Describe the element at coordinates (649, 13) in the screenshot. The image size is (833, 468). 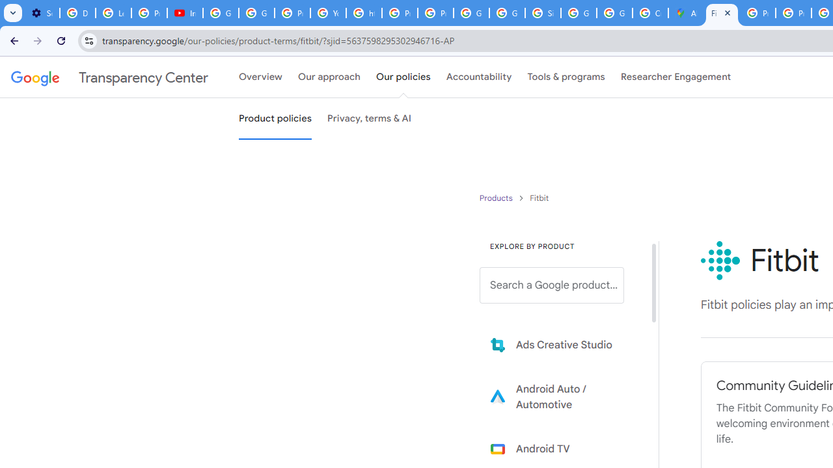
I see `Create your Google Account` at that location.